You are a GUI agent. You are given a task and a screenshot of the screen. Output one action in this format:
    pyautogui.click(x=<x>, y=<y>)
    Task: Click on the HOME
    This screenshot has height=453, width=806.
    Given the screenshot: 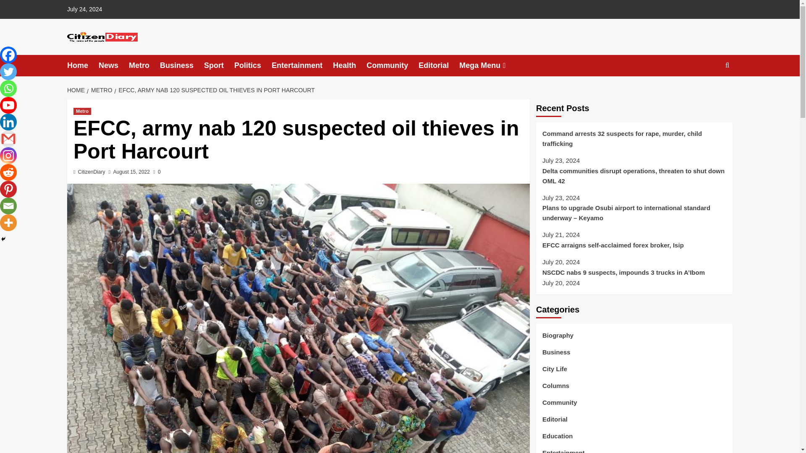 What is the action you would take?
    pyautogui.click(x=77, y=90)
    